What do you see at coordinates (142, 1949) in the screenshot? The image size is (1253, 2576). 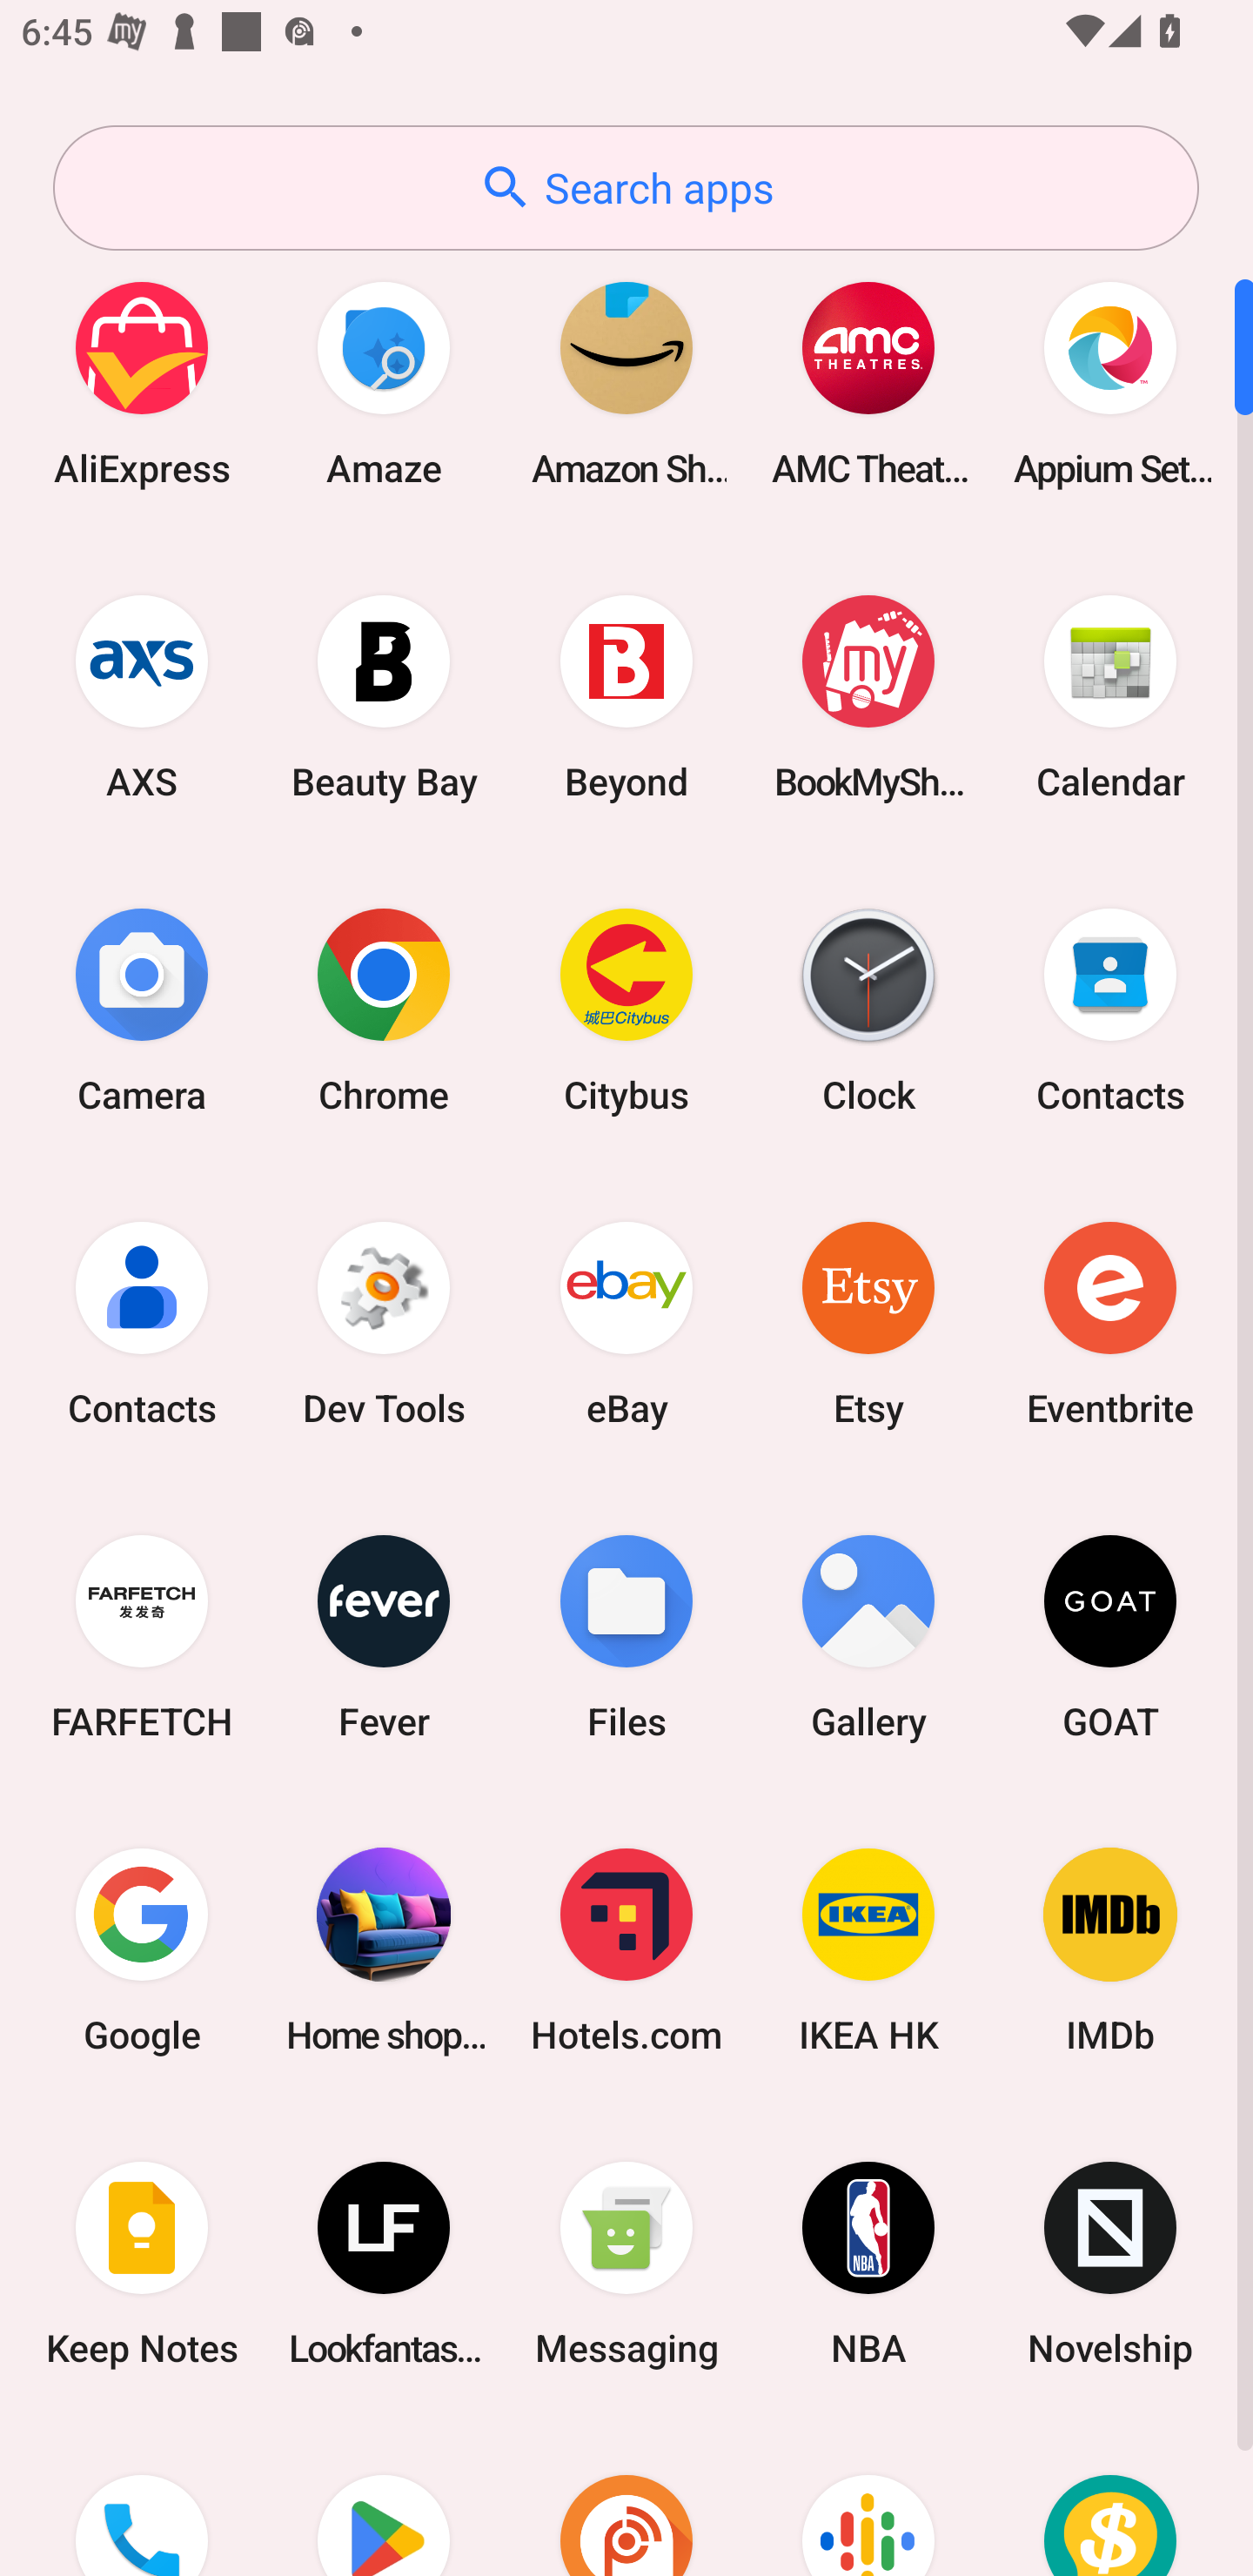 I see `Google` at bounding box center [142, 1949].